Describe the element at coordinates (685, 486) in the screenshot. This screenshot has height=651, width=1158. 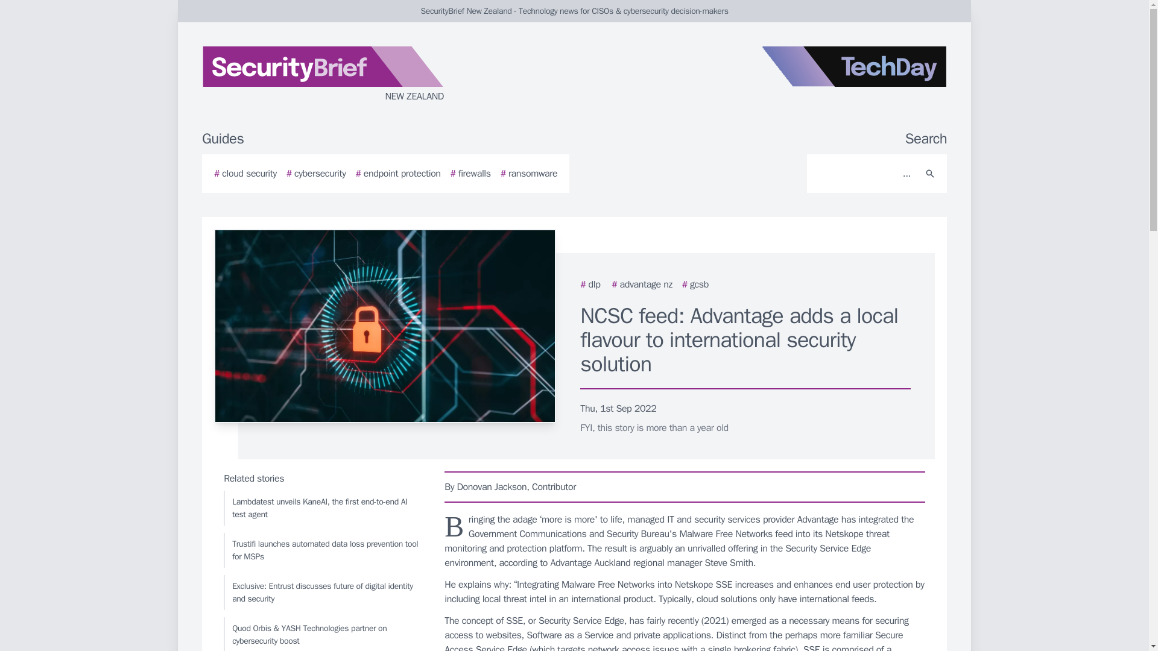
I see `By Donovan Jackson, Contributor` at that location.